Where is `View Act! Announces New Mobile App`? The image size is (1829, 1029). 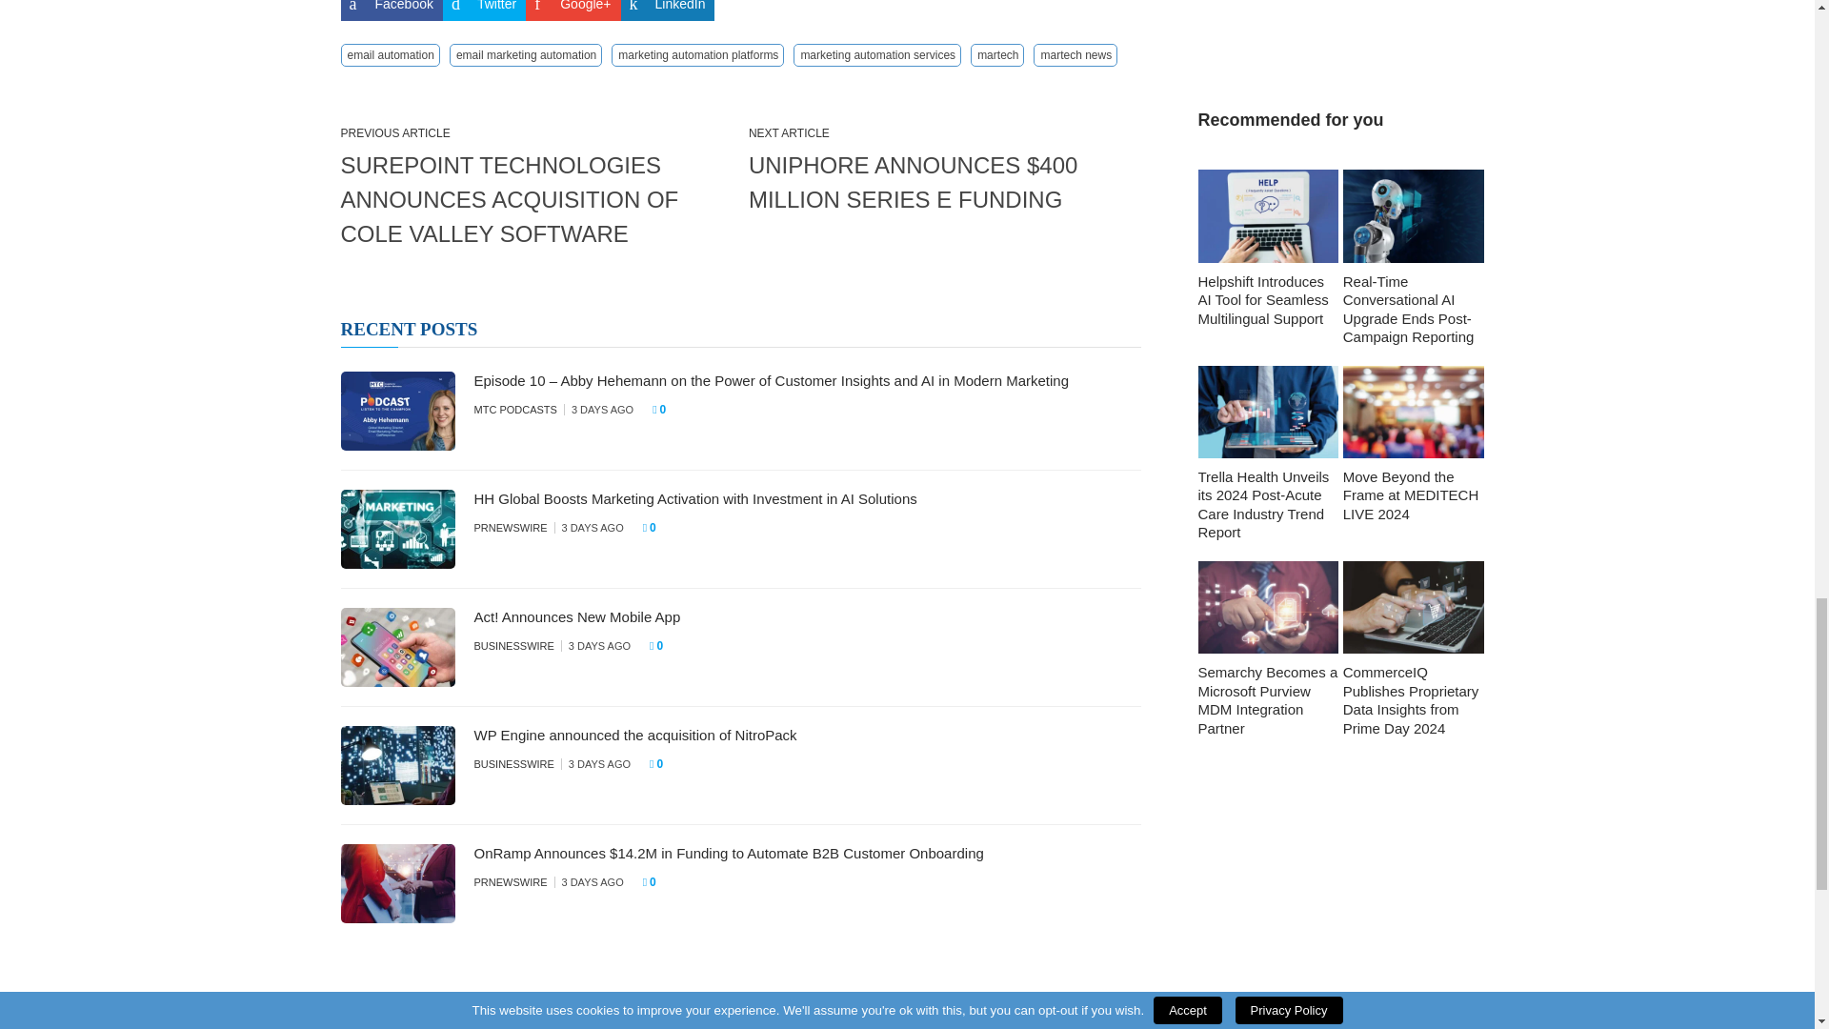 View Act! Announces New Mobile App is located at coordinates (577, 616).